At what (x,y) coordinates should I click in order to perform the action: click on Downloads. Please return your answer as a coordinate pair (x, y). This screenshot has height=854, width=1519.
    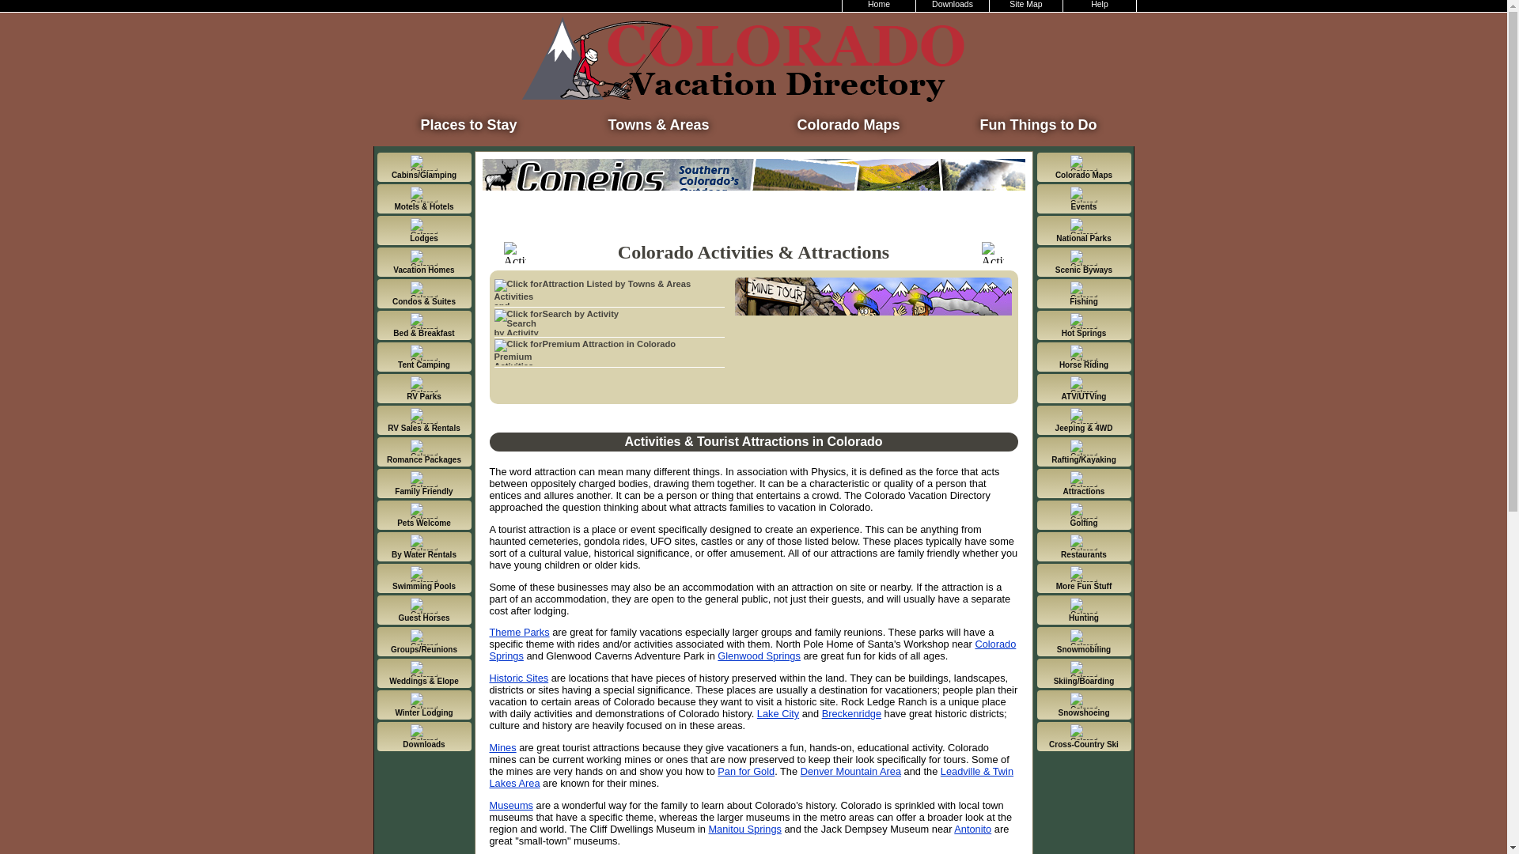
    Looking at the image, I should click on (953, 6).